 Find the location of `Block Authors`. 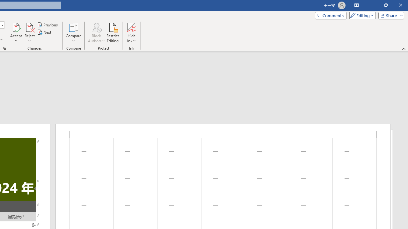

Block Authors is located at coordinates (96, 27).